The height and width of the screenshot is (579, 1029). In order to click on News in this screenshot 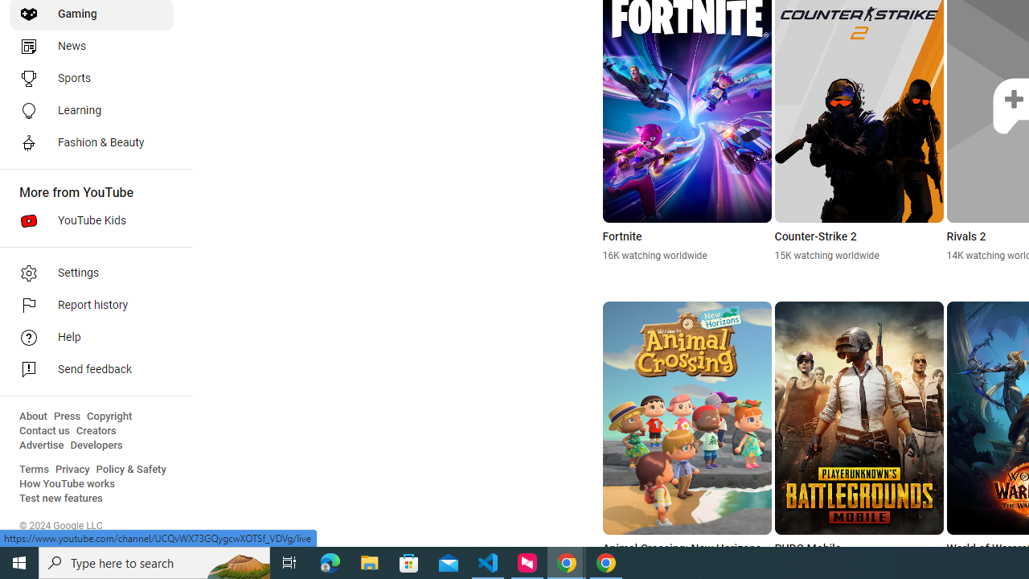, I will do `click(92, 47)`.